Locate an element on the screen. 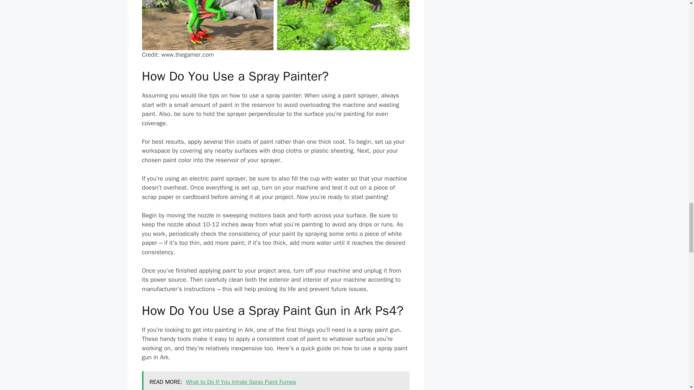 This screenshot has width=694, height=390. READ MORE:  What to Do If You Inhale Spray Paint Fumes is located at coordinates (275, 381).